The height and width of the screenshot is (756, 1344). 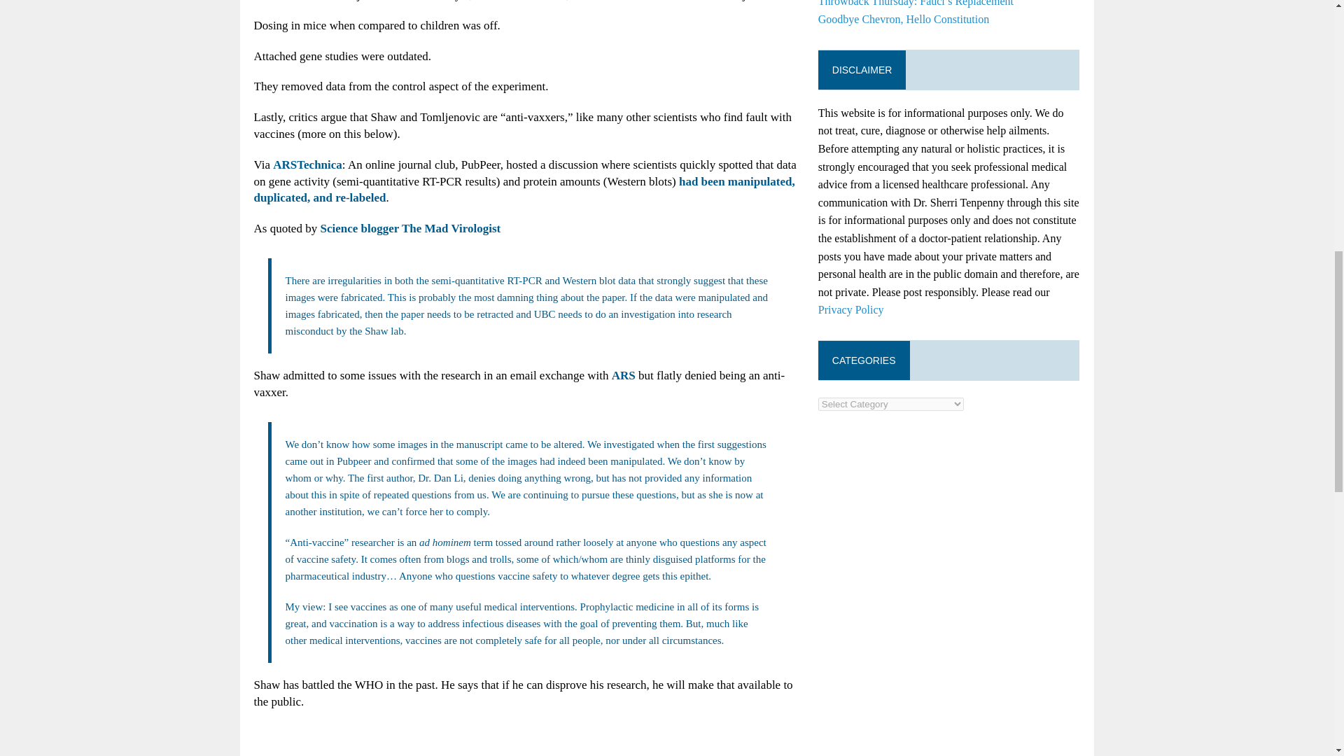 What do you see at coordinates (307, 164) in the screenshot?
I see `ARSTechnica` at bounding box center [307, 164].